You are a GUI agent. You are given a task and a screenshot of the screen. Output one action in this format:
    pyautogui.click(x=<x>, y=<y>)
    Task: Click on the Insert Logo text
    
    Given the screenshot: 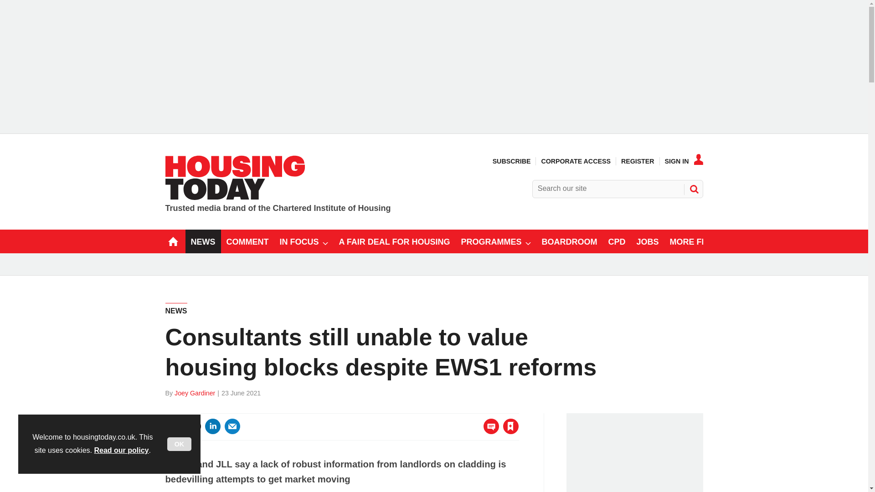 What is the action you would take?
    pyautogui.click(x=235, y=197)
    